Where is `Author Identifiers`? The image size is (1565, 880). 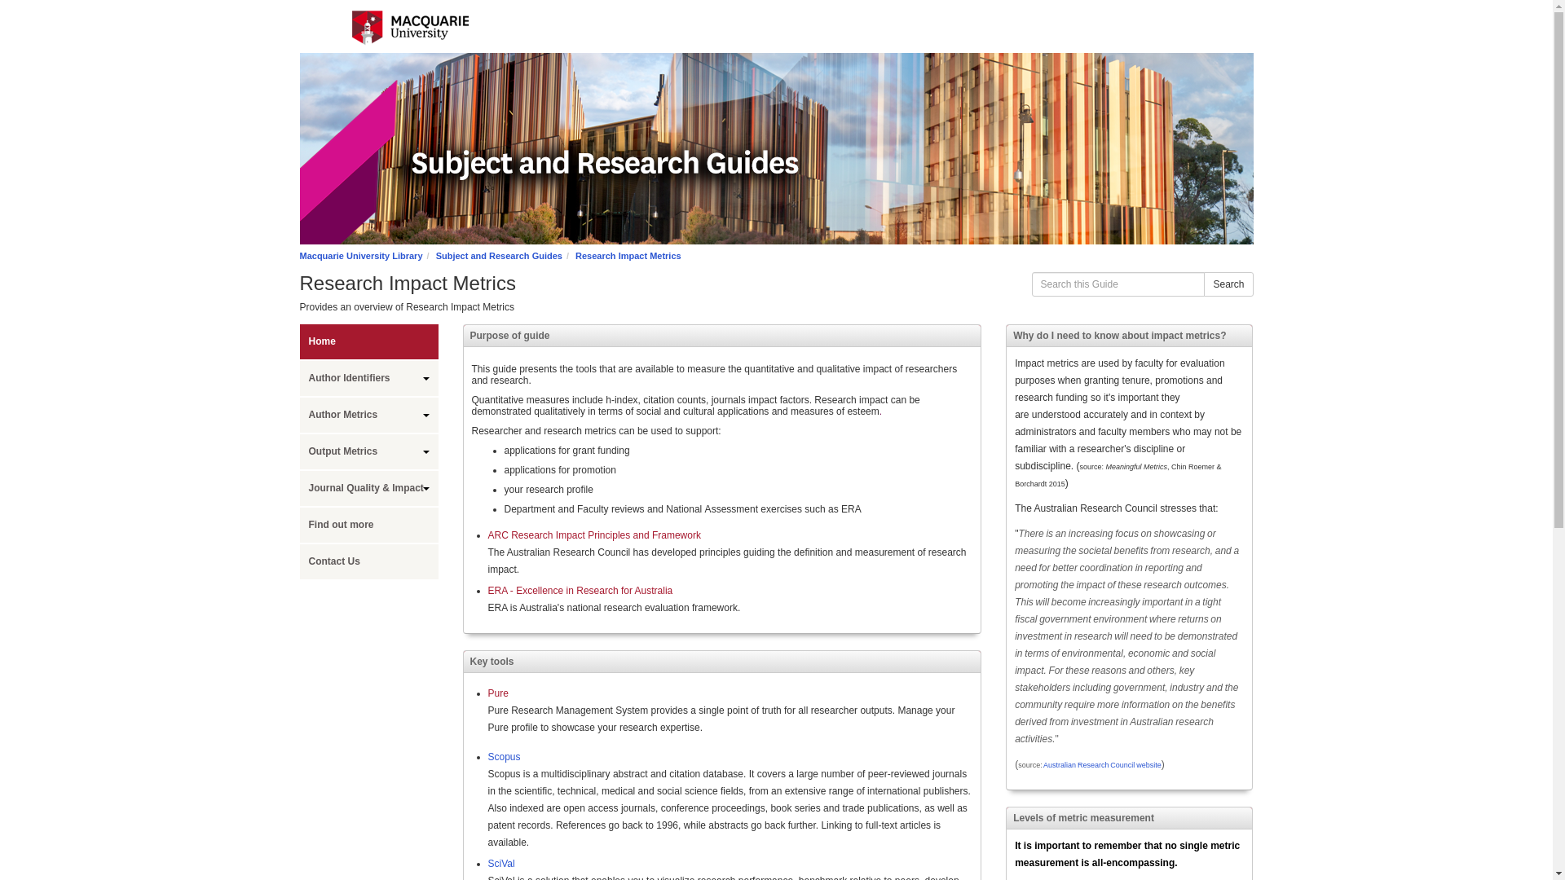 Author Identifiers is located at coordinates (368, 378).